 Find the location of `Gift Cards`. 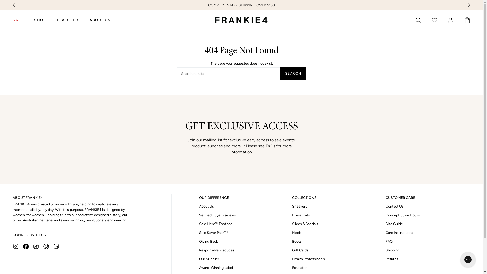

Gift Cards is located at coordinates (300, 250).